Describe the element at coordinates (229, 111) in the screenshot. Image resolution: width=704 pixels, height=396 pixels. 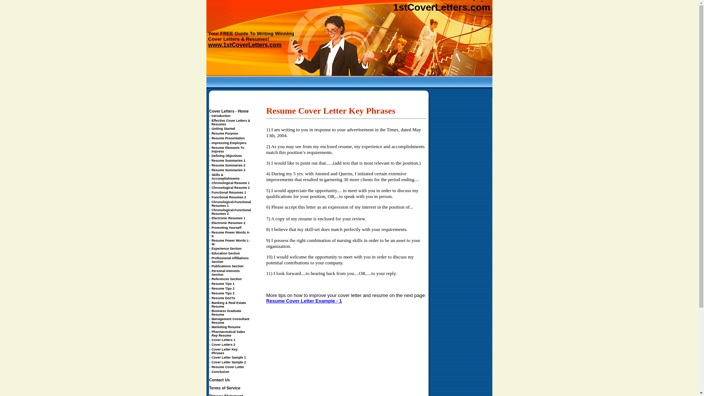
I see `Cover Letters - Home` at that location.